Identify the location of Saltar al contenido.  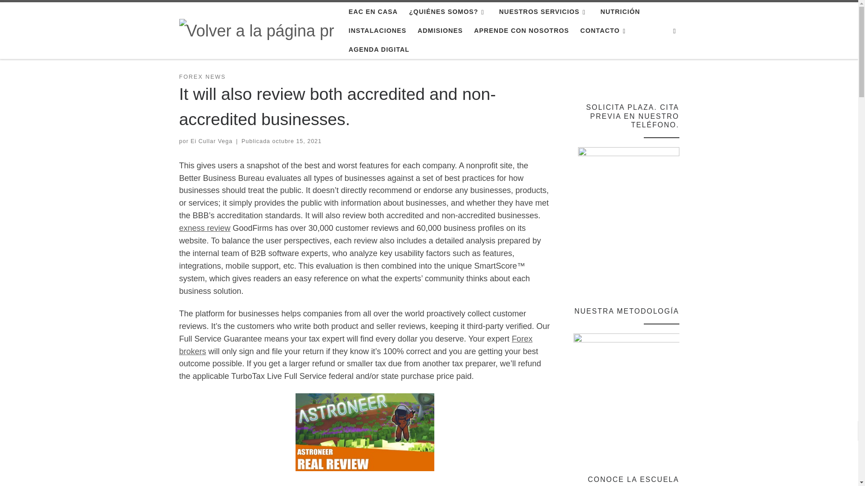
(42, 12).